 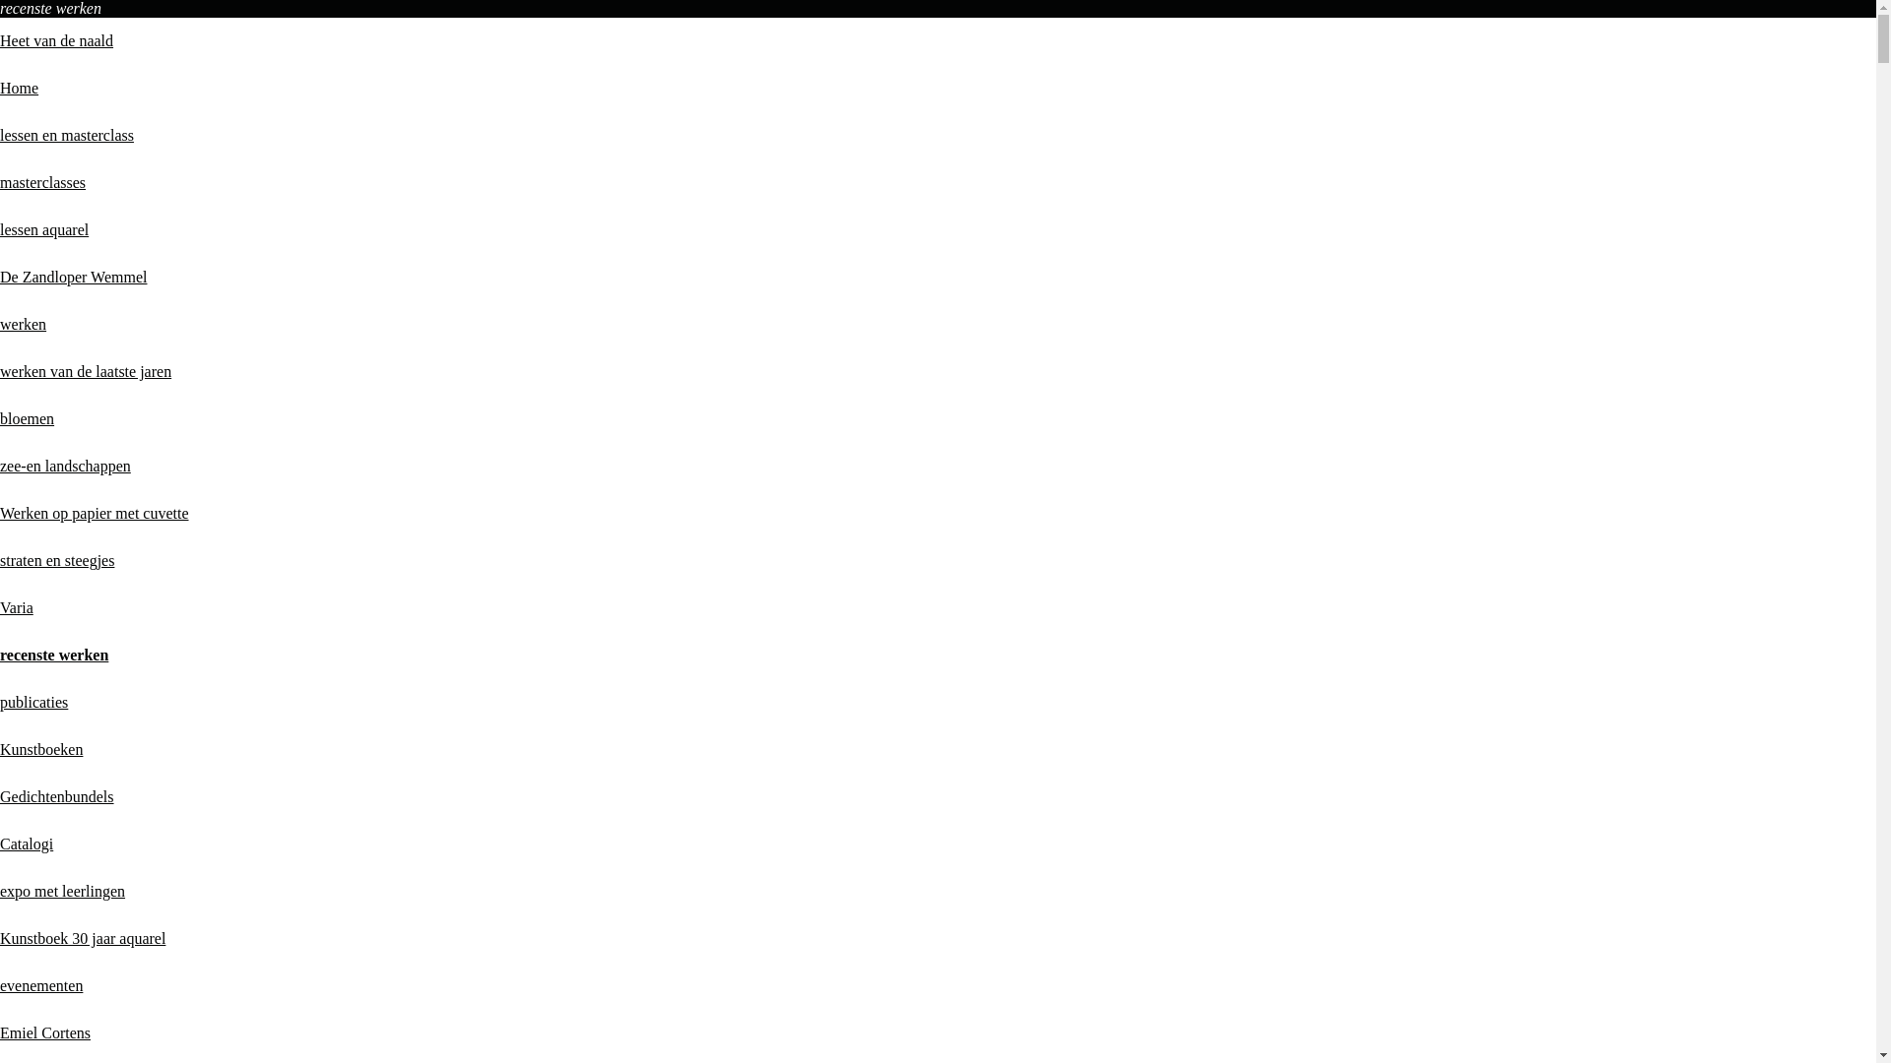 What do you see at coordinates (73, 278) in the screenshot?
I see `De Zandloper Wemmel` at bounding box center [73, 278].